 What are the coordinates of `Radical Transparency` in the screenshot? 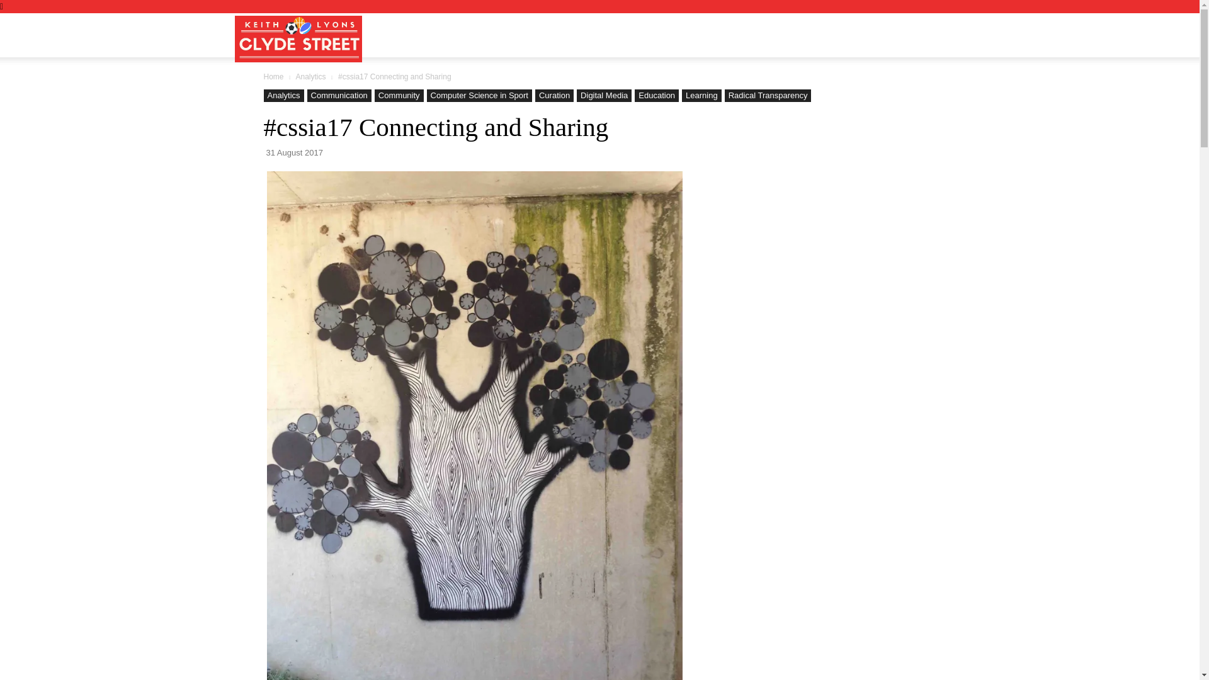 It's located at (768, 96).